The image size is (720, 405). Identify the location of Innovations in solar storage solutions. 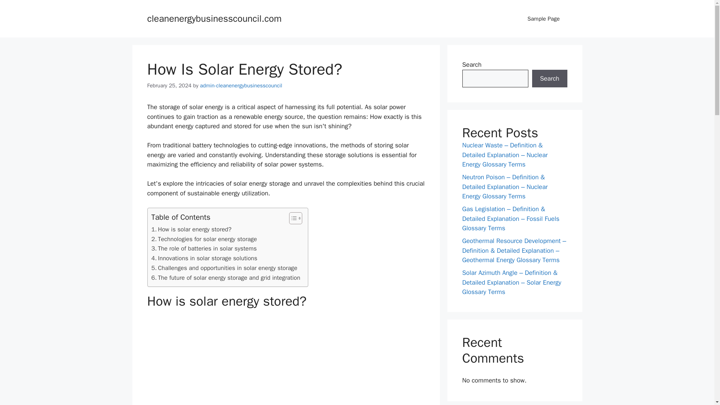
(204, 258).